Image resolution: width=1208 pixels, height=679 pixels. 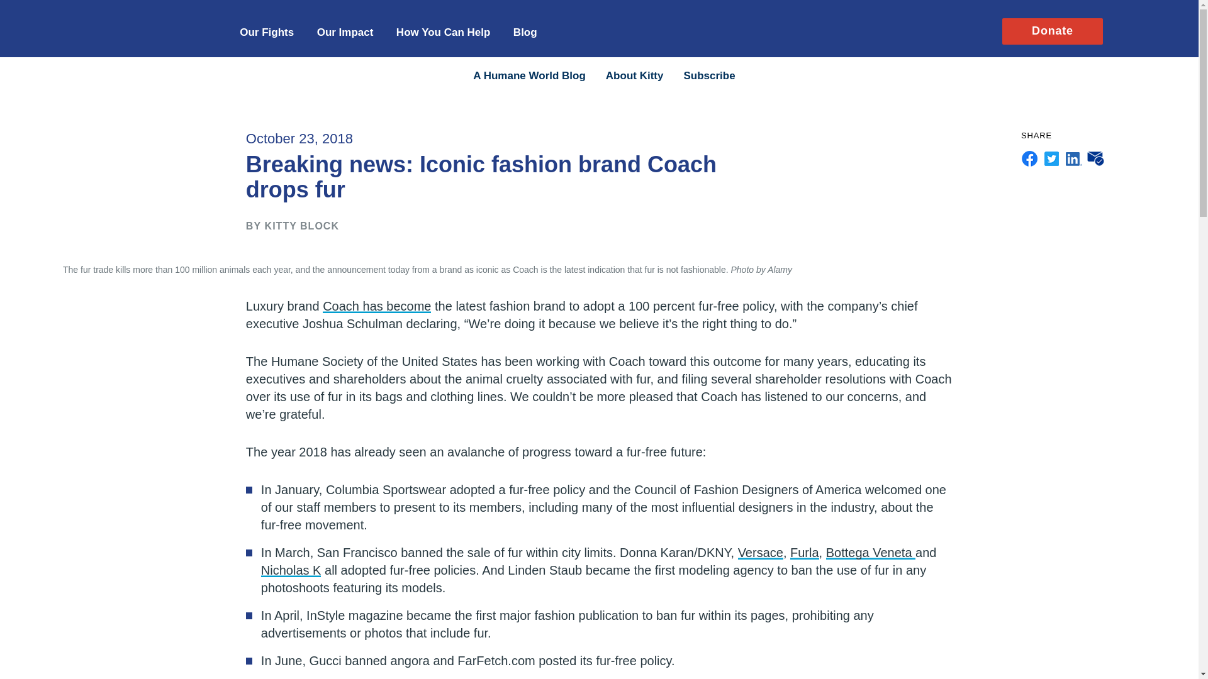 I want to click on Our Fights, so click(x=266, y=31).